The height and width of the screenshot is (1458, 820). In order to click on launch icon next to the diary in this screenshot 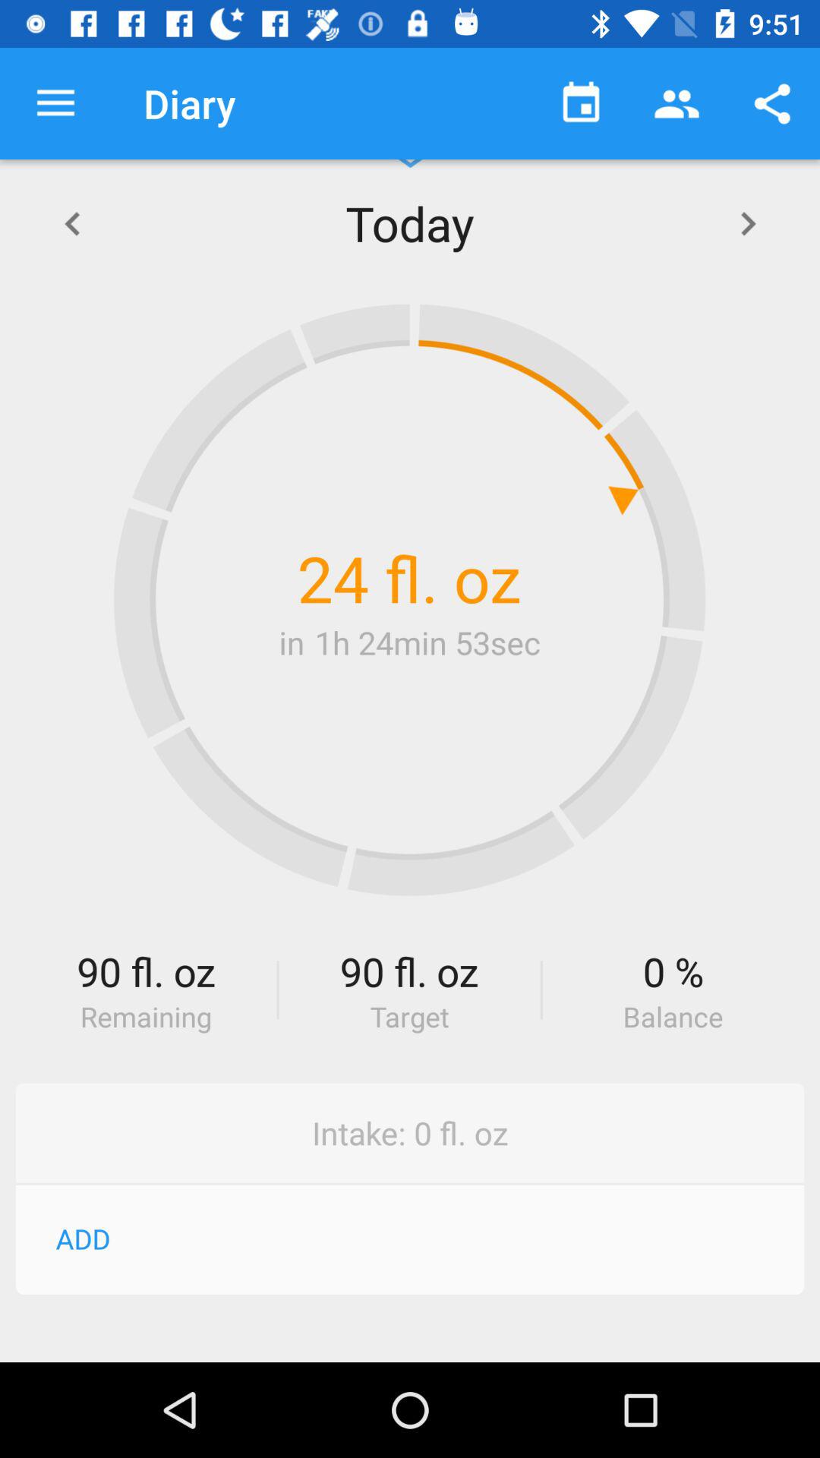, I will do `click(55, 103)`.